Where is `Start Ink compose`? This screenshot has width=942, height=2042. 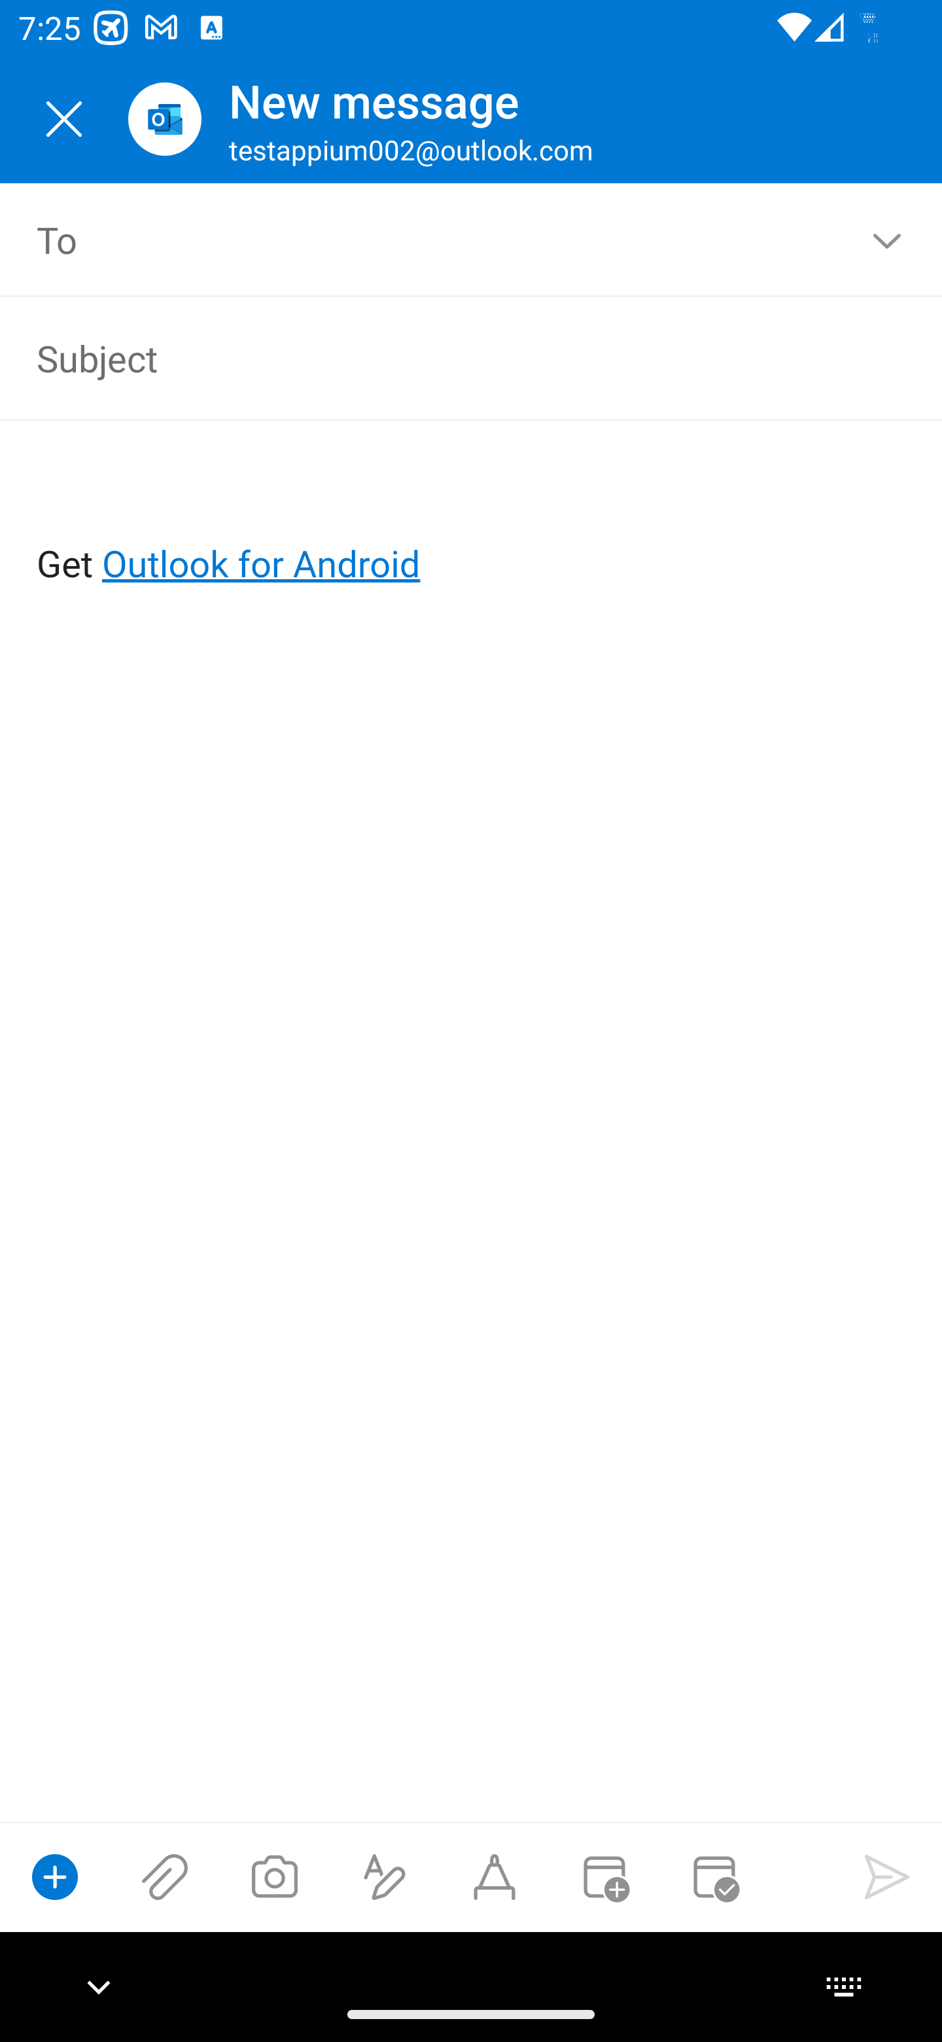
Start Ink compose is located at coordinates (495, 1876).